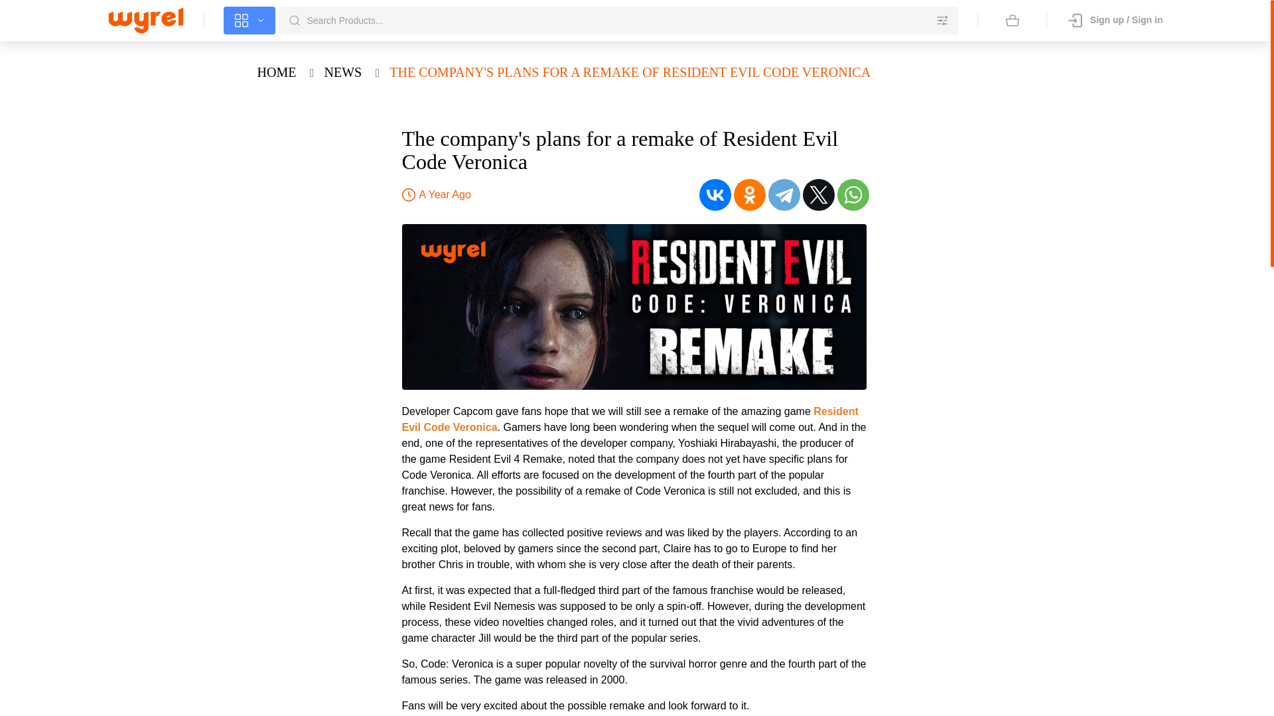  Describe the element at coordinates (749, 195) in the screenshot. I see `Odnoklassniki` at that location.